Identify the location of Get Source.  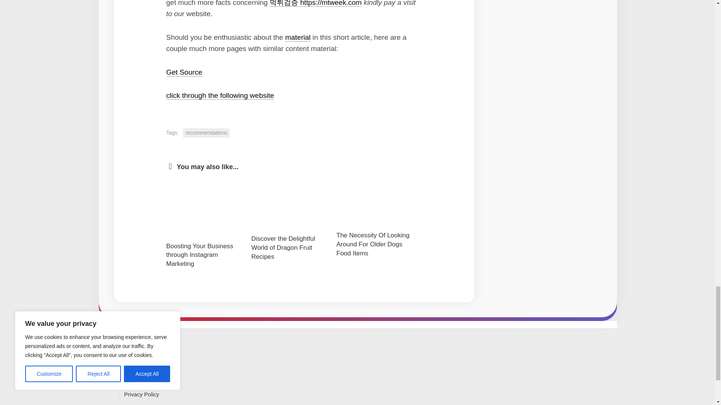
(184, 72).